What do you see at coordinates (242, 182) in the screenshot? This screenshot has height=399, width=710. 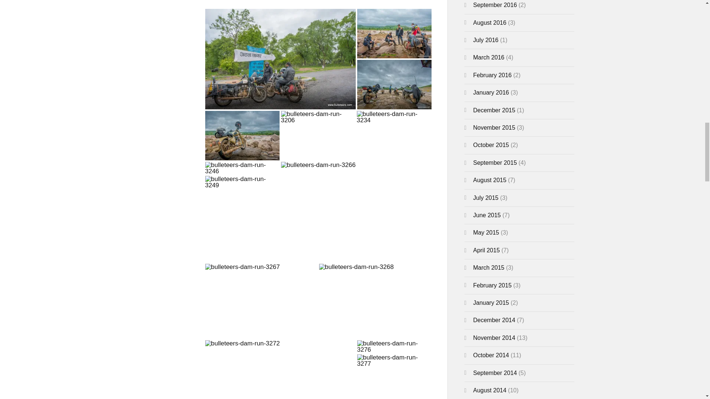 I see `bulleteers-dam-run-3249` at bounding box center [242, 182].